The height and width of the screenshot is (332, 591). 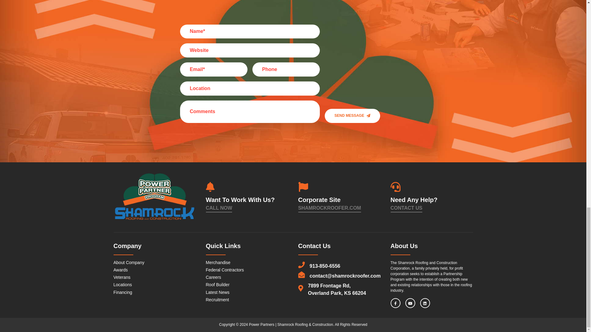 What do you see at coordinates (213, 277) in the screenshot?
I see `Careers` at bounding box center [213, 277].